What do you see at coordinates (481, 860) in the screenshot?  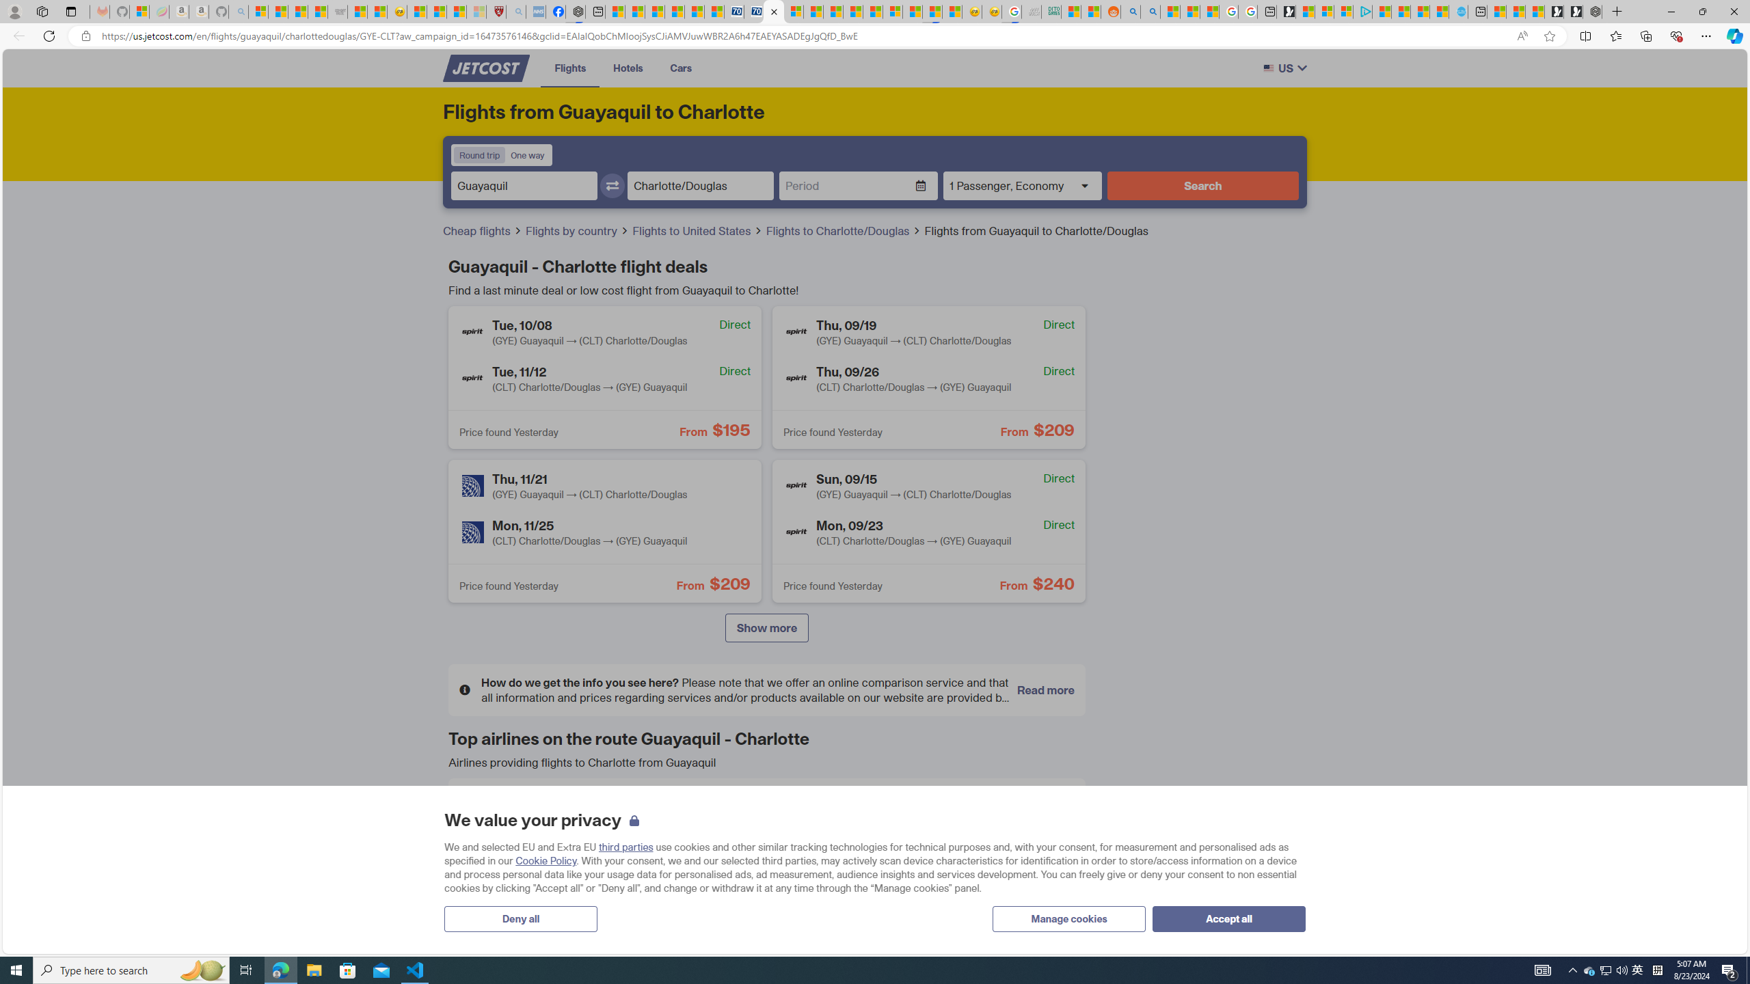 I see `DELTA` at bounding box center [481, 860].